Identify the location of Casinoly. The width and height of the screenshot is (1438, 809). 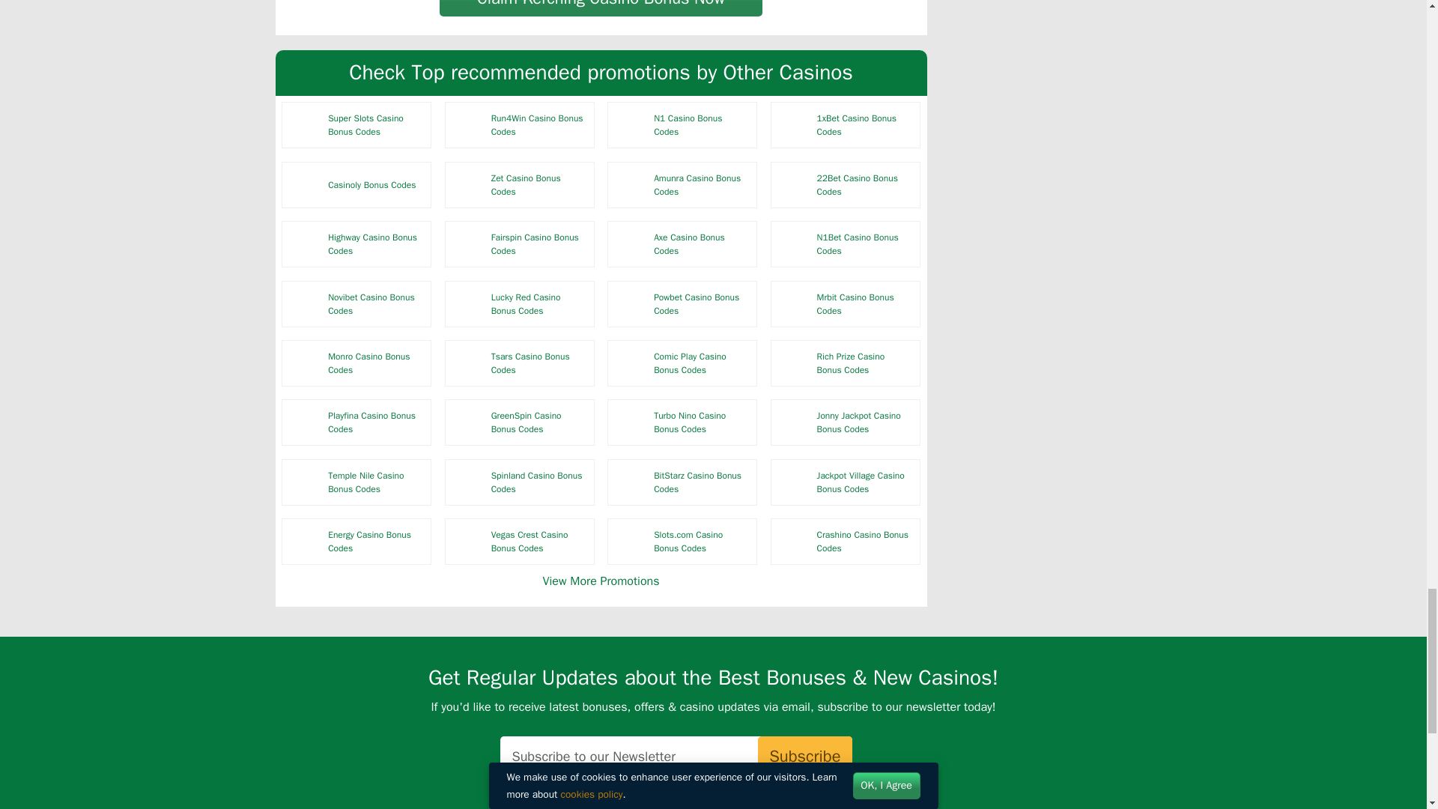
(305, 185).